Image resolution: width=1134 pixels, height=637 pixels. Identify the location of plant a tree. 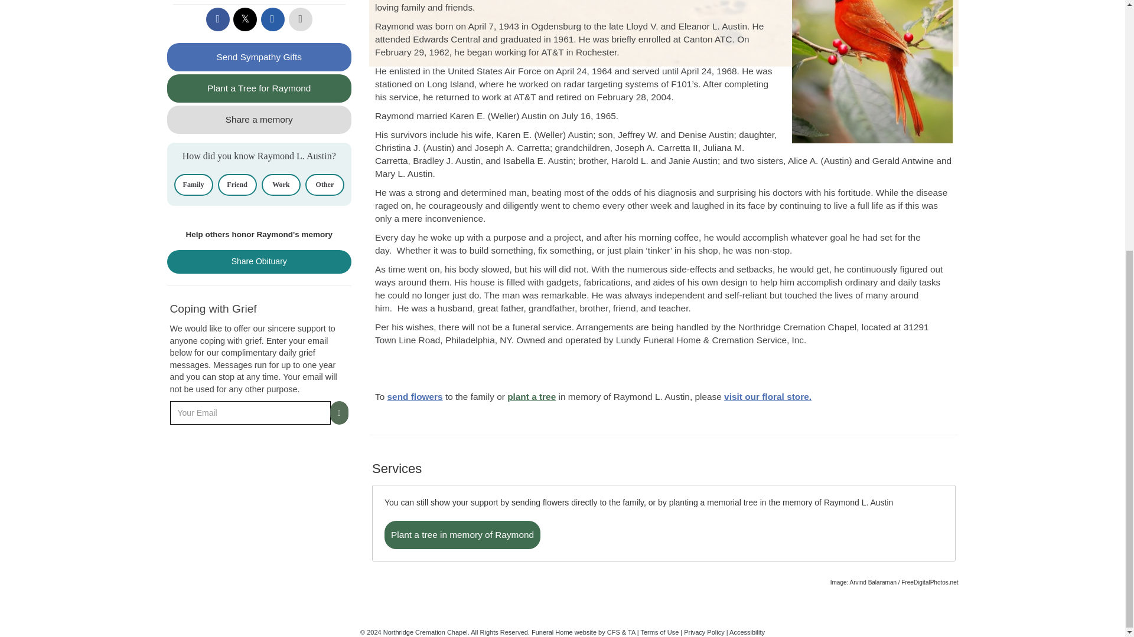
(531, 396).